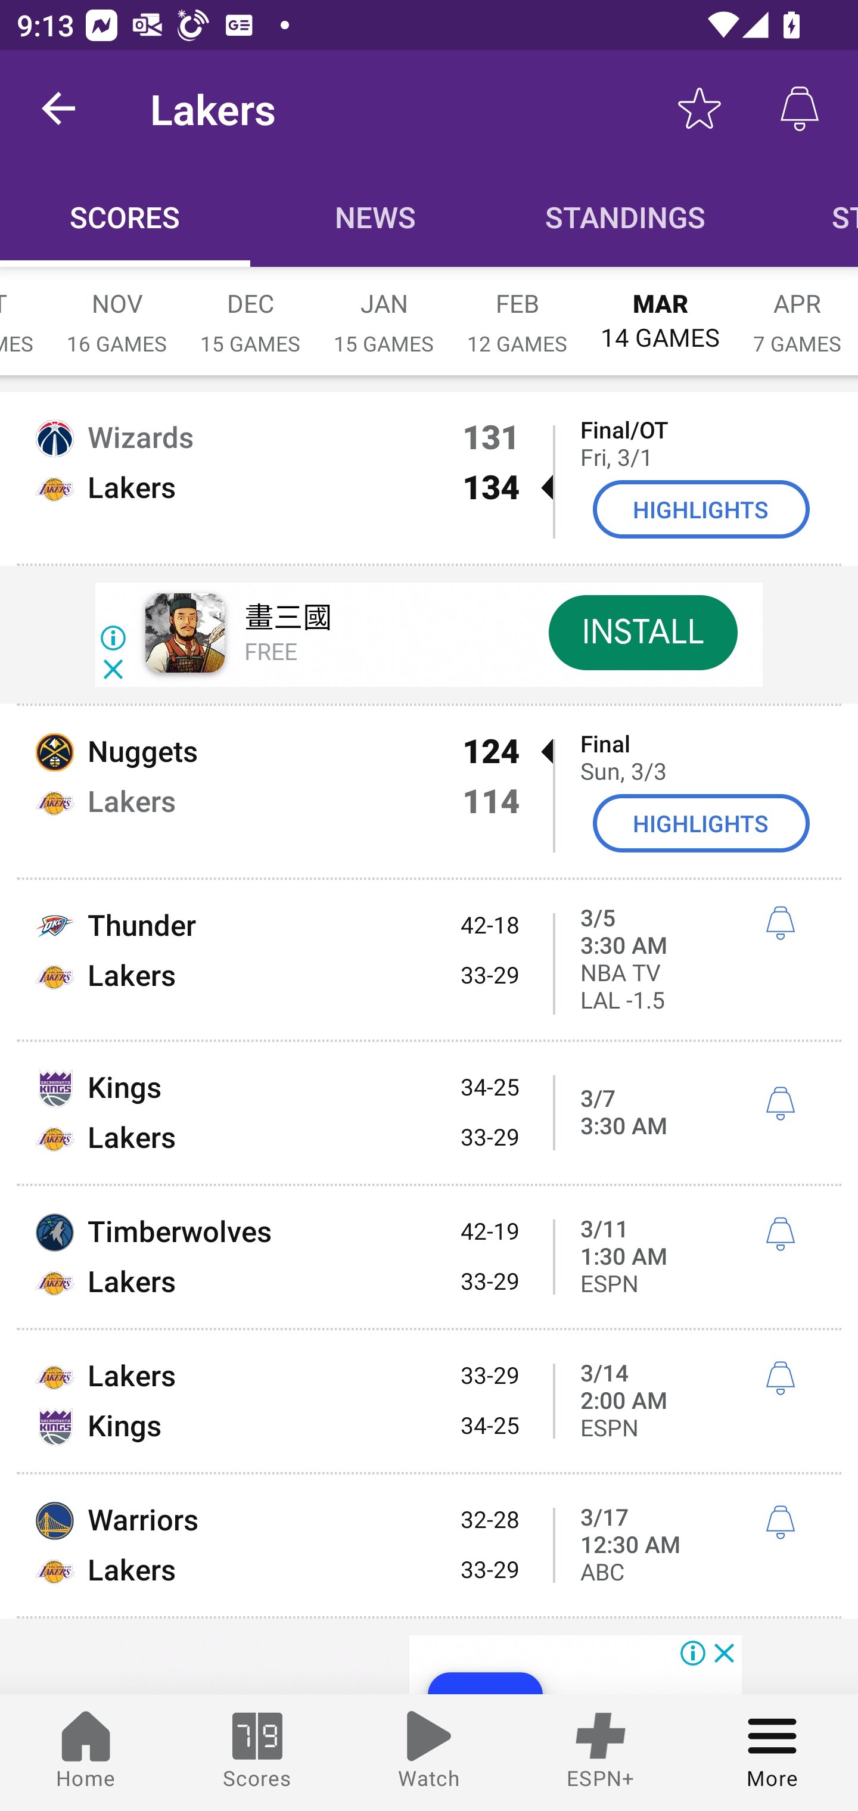 Image resolution: width=858 pixels, height=1811 pixels. I want to click on í, so click(780, 923).